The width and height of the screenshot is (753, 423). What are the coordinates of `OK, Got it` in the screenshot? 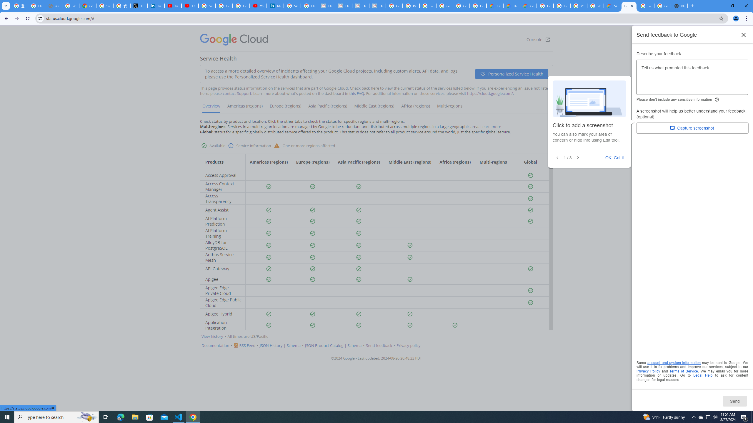 It's located at (615, 157).